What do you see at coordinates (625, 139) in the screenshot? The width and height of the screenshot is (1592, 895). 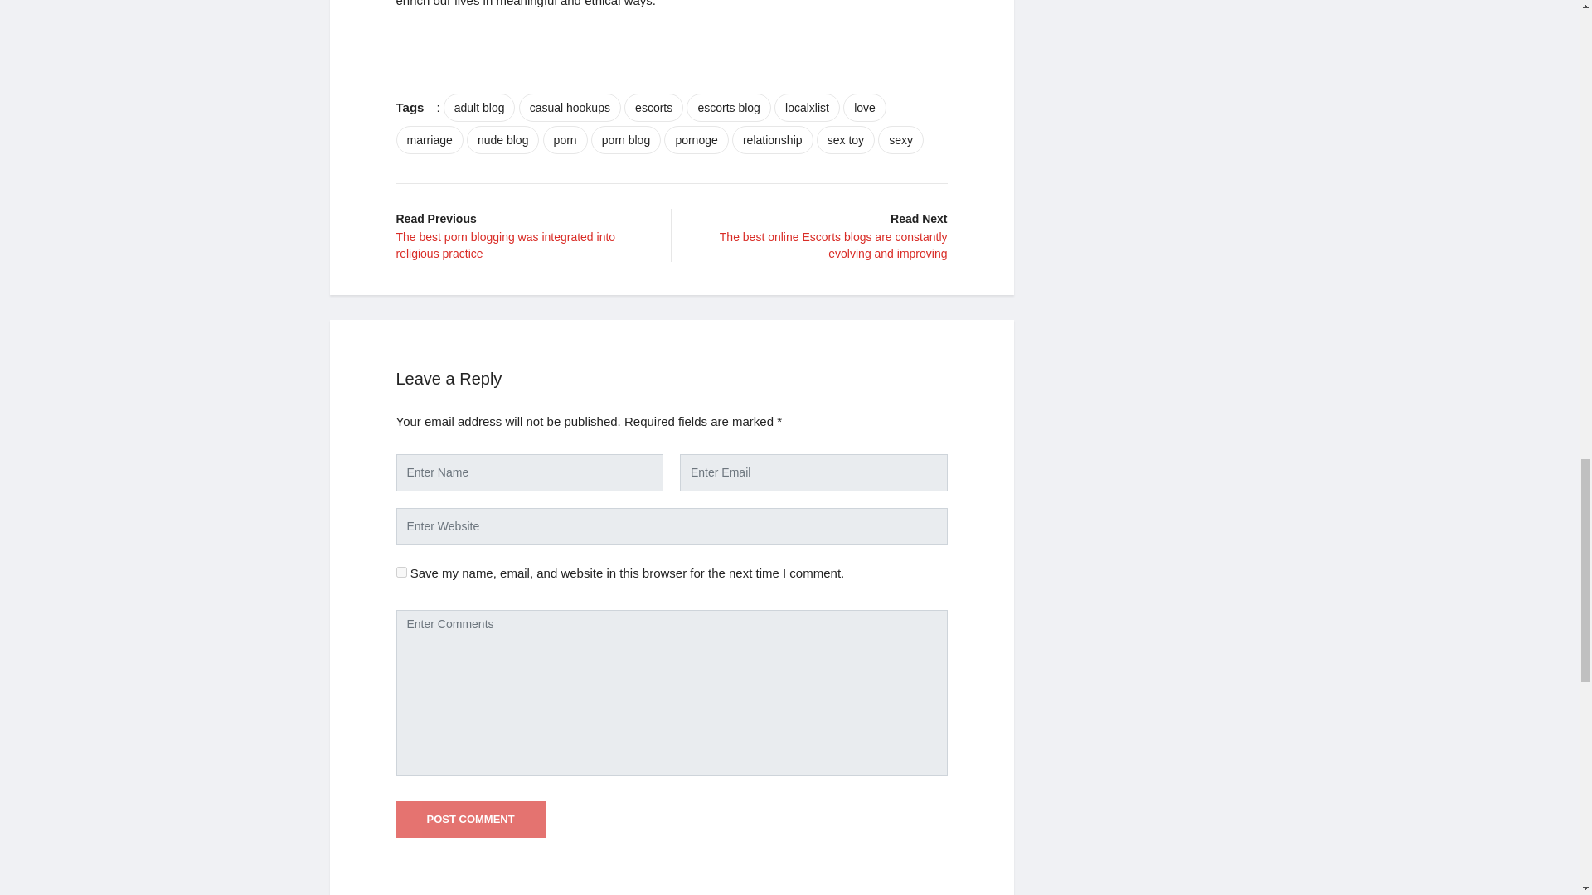 I see `porn blog` at bounding box center [625, 139].